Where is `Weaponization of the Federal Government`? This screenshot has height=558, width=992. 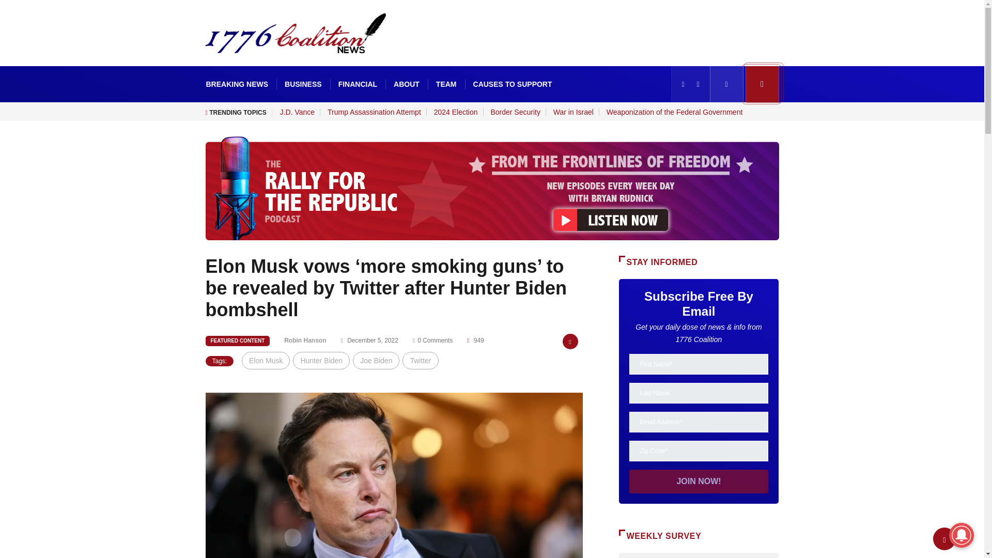
Weaponization of the Federal Government is located at coordinates (675, 112).